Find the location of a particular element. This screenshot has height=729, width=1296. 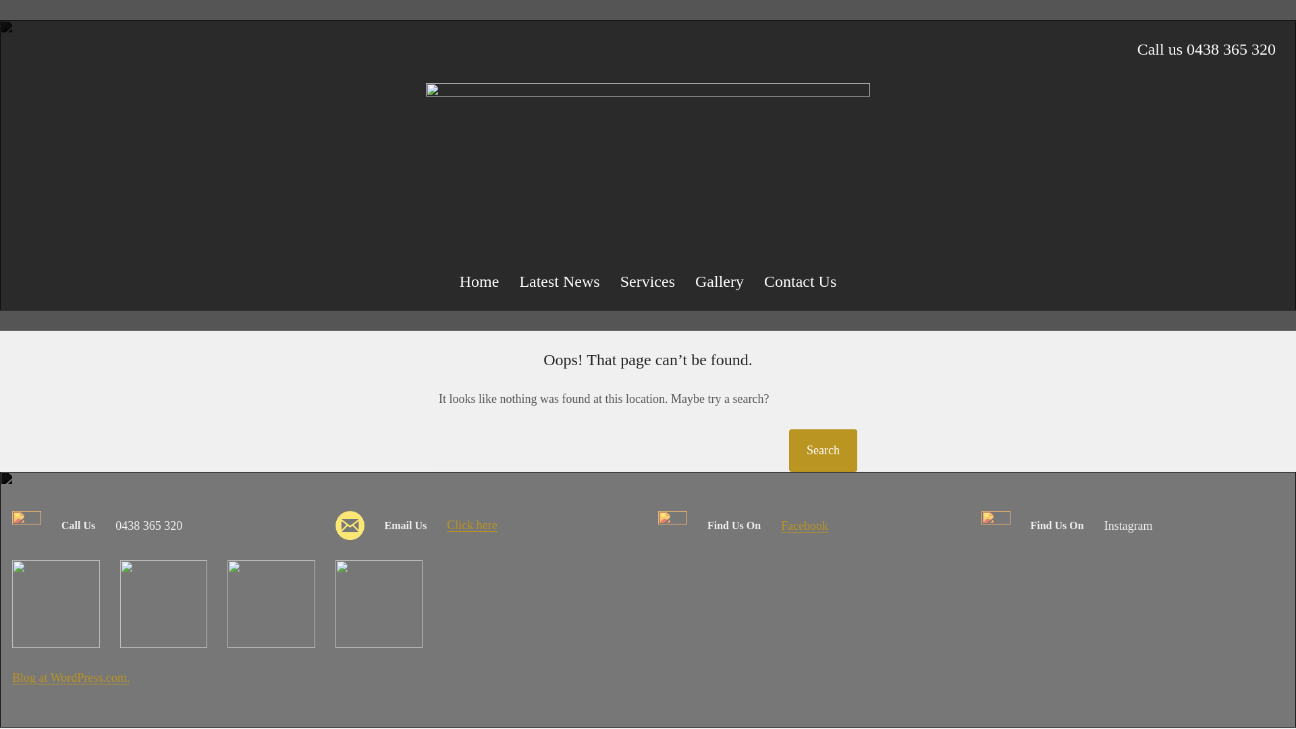

Services is located at coordinates (648, 281).